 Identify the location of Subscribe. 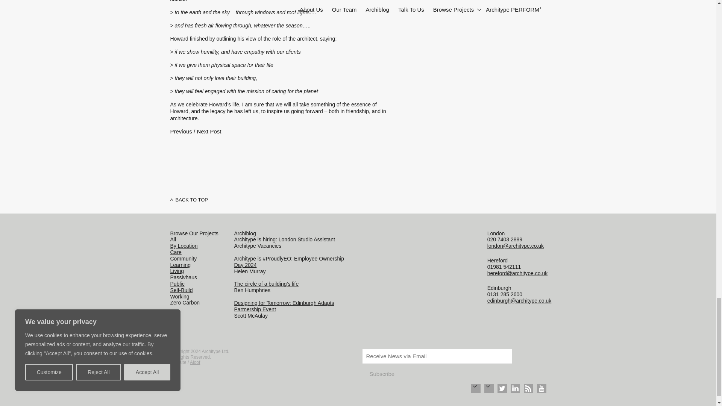
(382, 374).